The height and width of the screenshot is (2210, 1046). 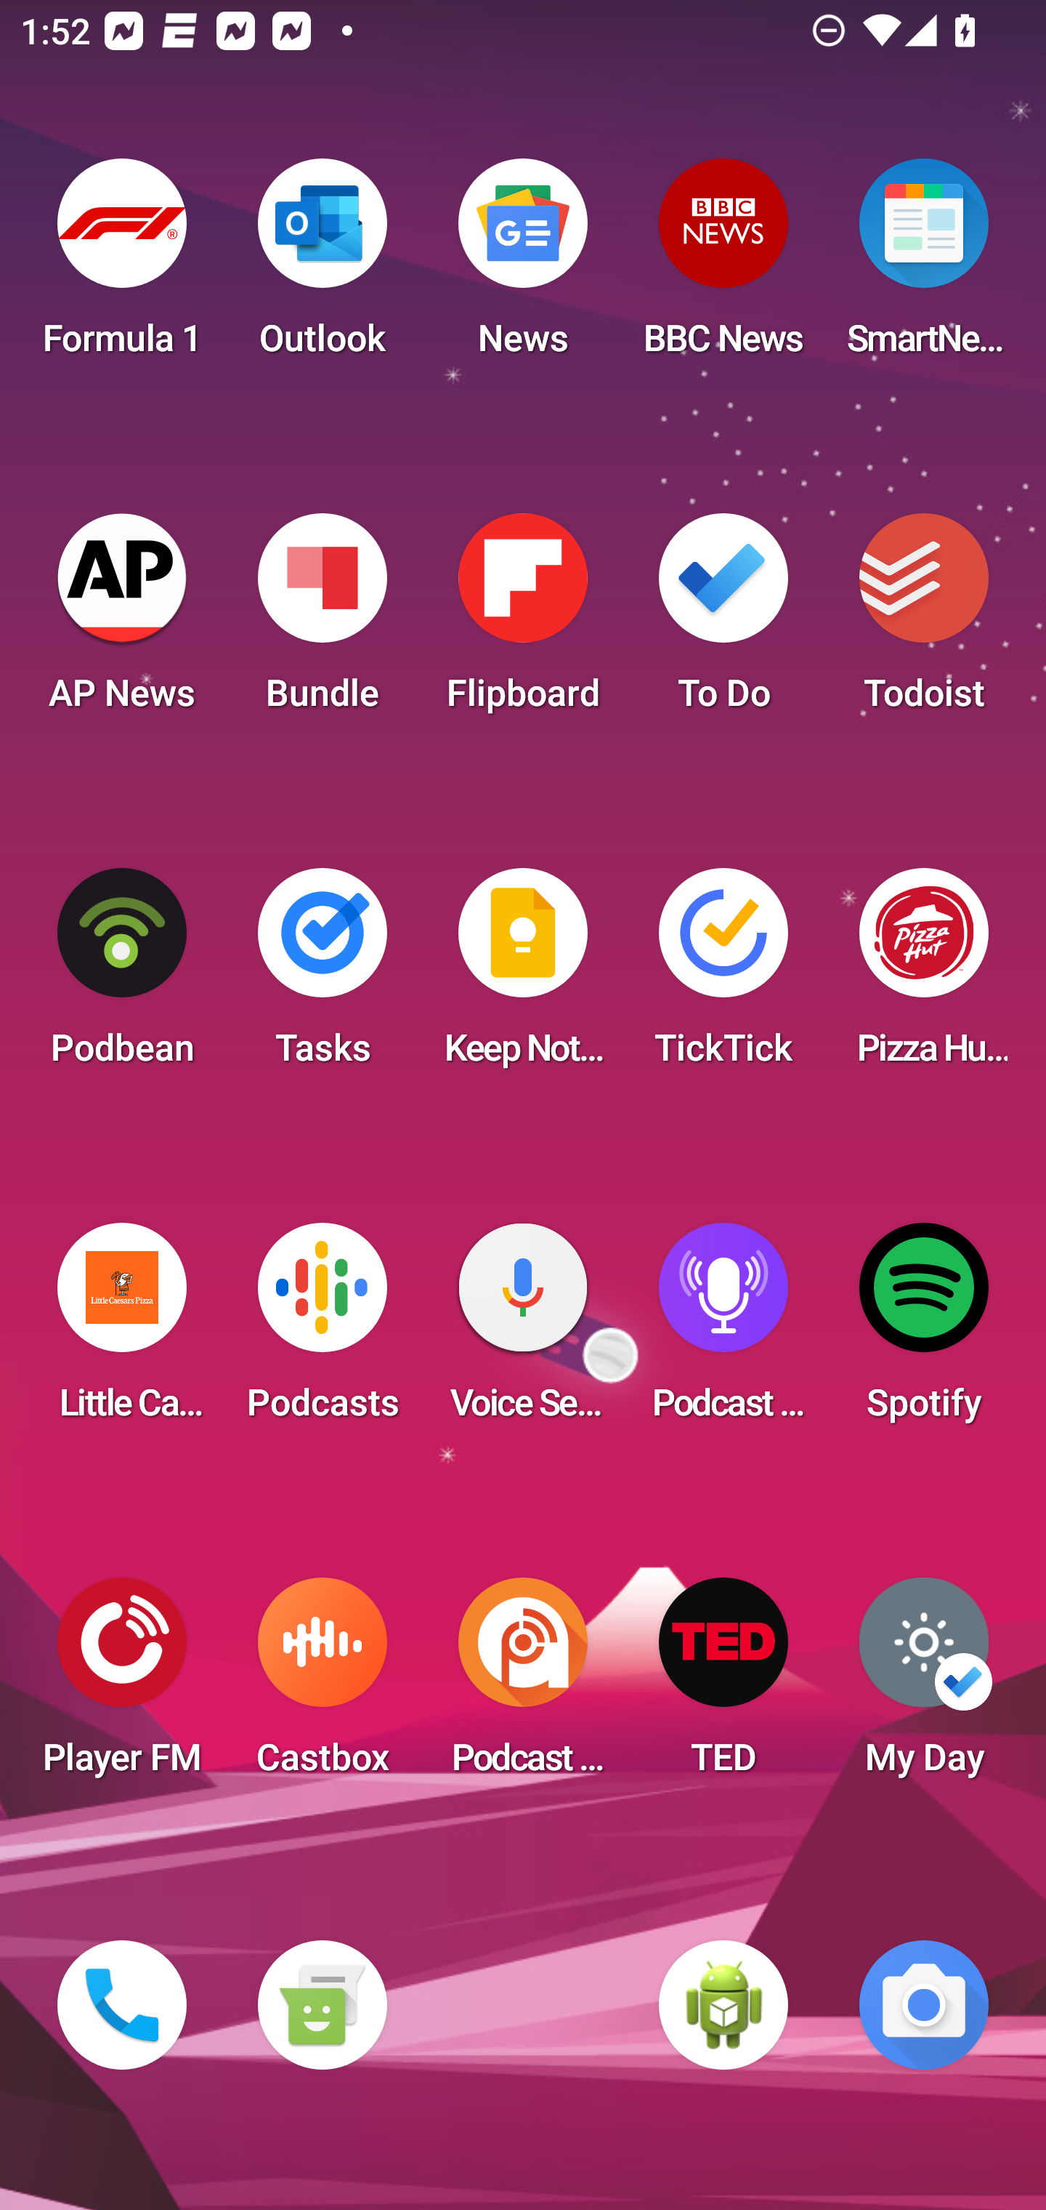 I want to click on Formula 1, so click(x=122, y=266).